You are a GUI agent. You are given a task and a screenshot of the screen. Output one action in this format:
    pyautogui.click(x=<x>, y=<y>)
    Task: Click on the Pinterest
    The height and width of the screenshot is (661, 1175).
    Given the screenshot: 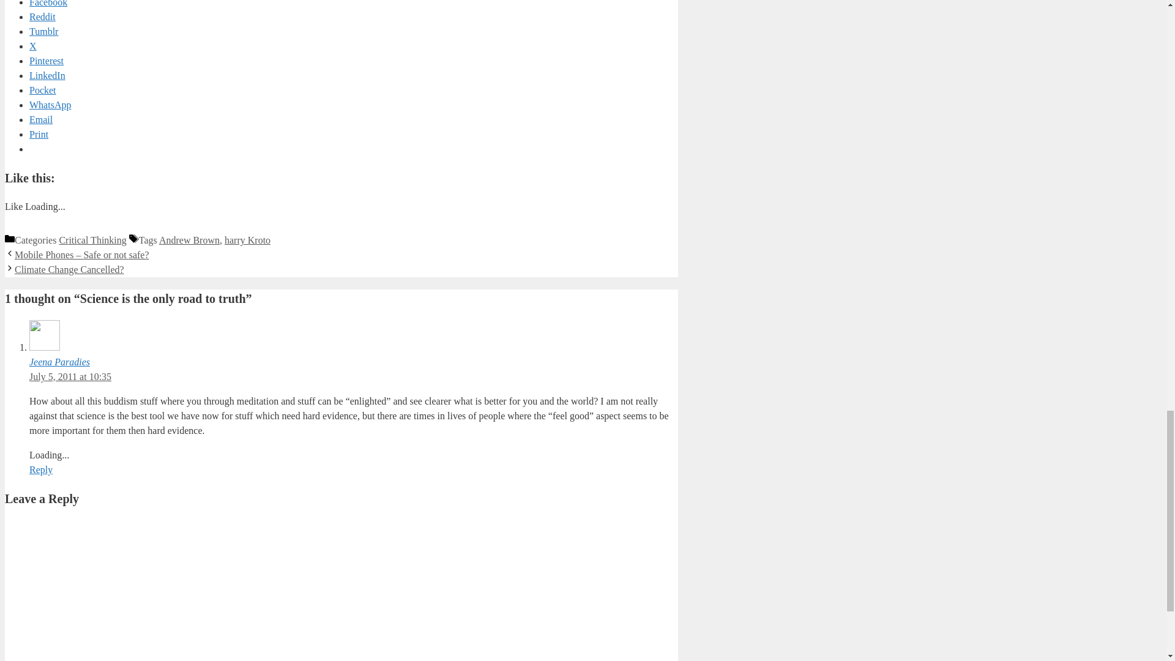 What is the action you would take?
    pyautogui.click(x=47, y=61)
    